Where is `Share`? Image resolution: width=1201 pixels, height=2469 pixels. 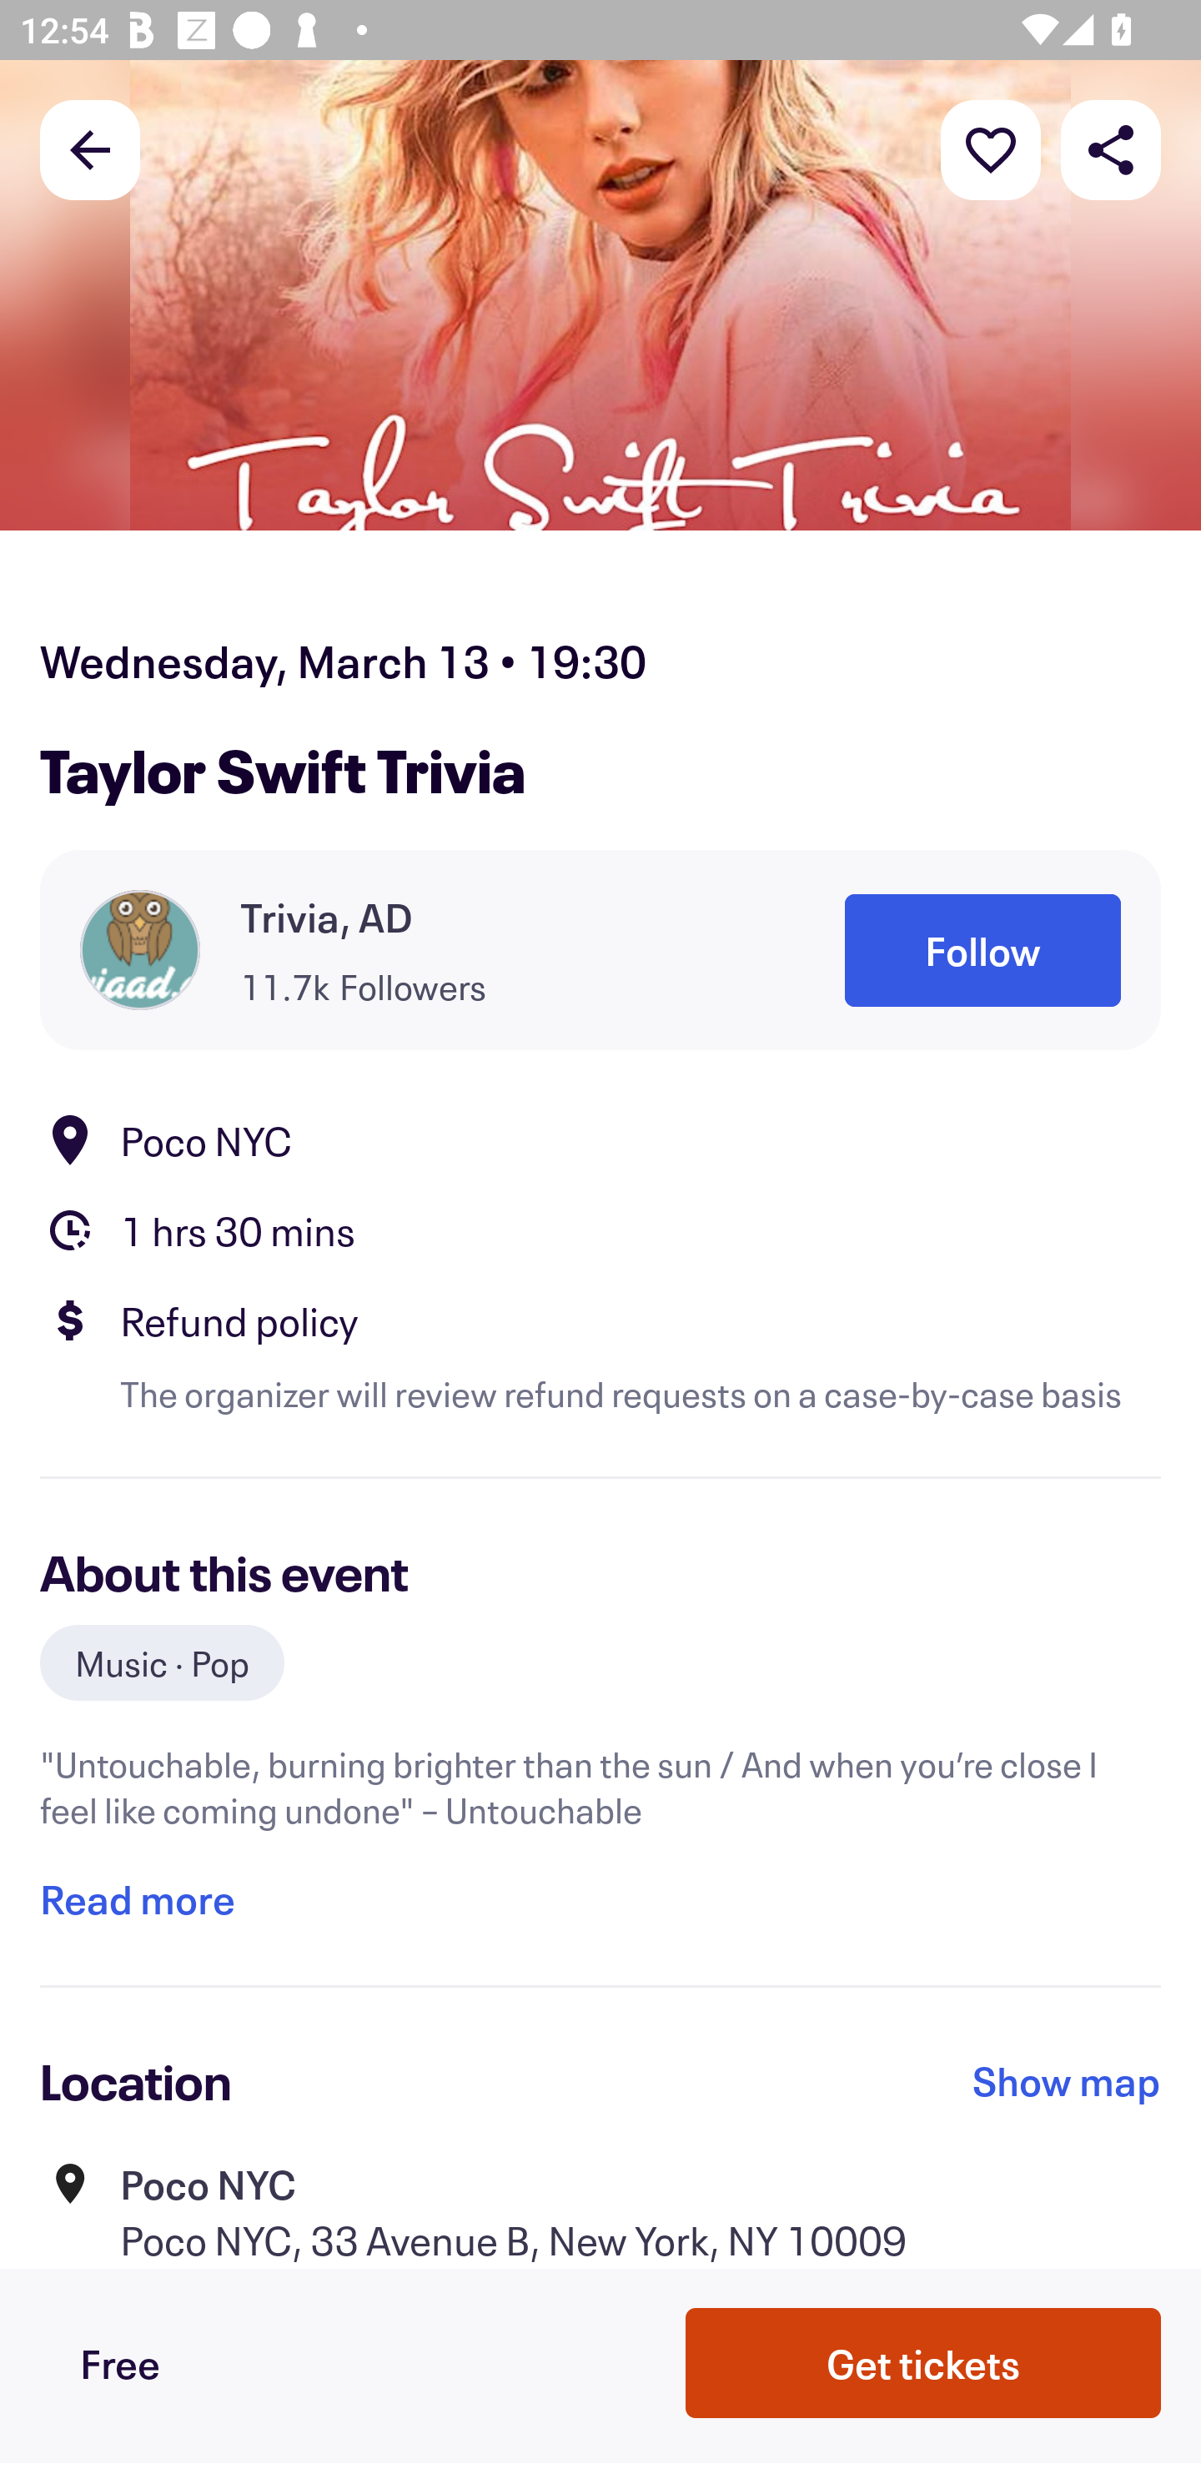 Share is located at coordinates (1111, 148).